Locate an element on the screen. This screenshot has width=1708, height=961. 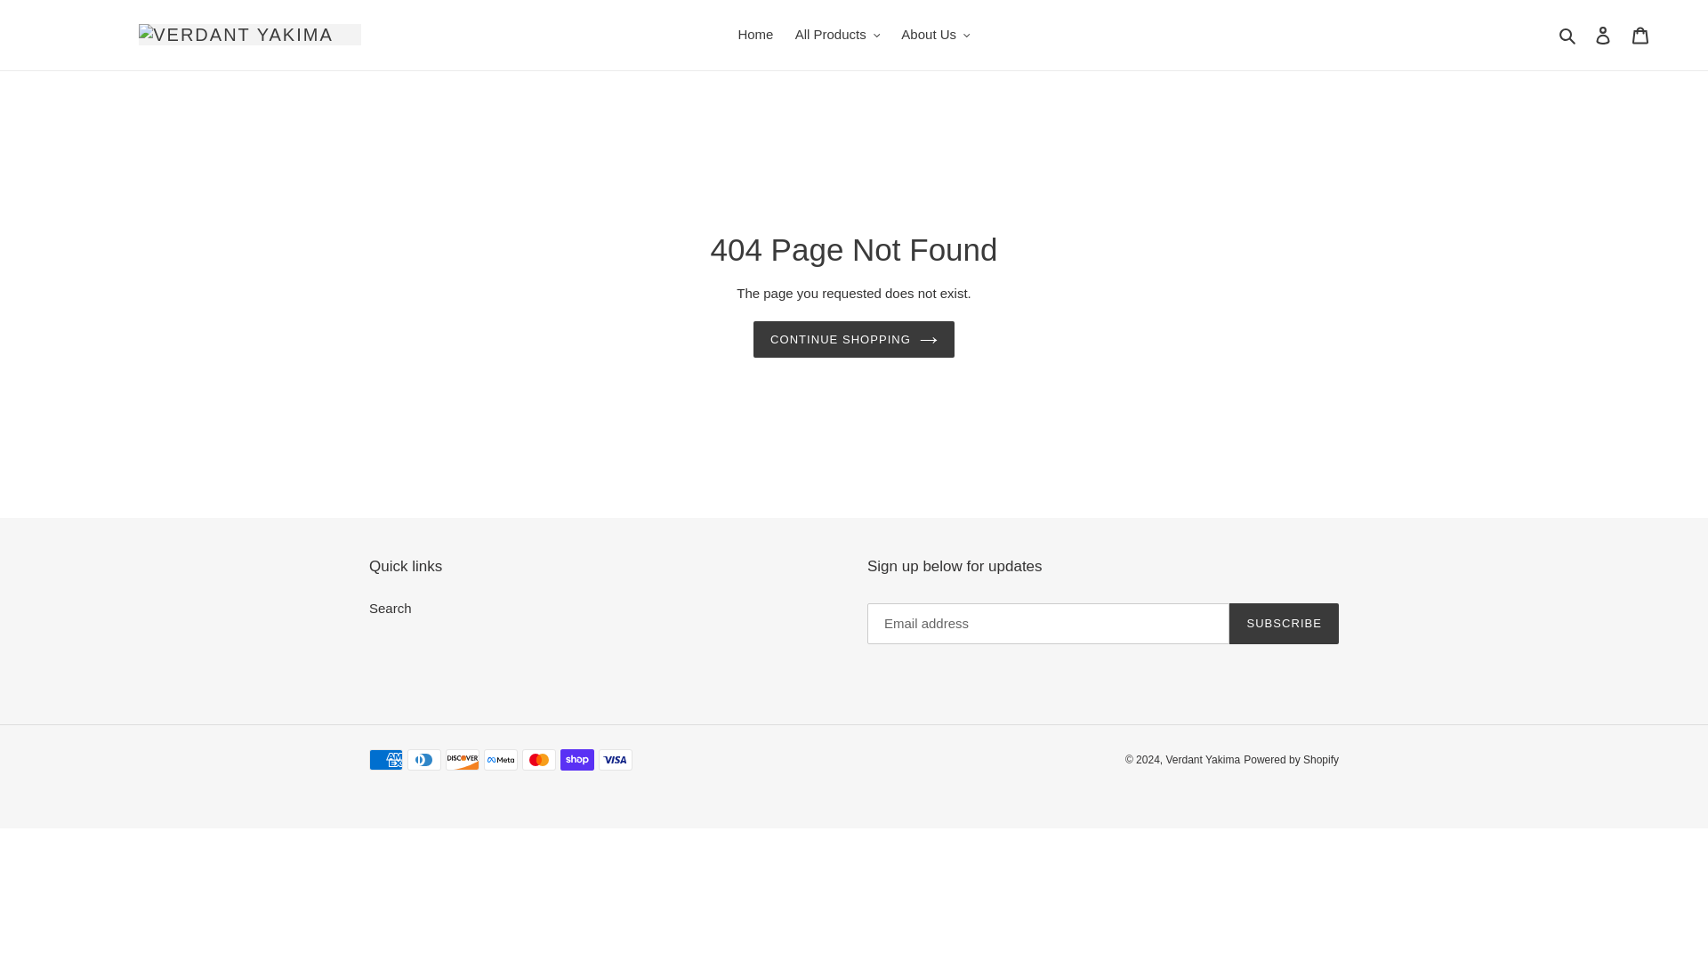
About Us is located at coordinates (935, 35).